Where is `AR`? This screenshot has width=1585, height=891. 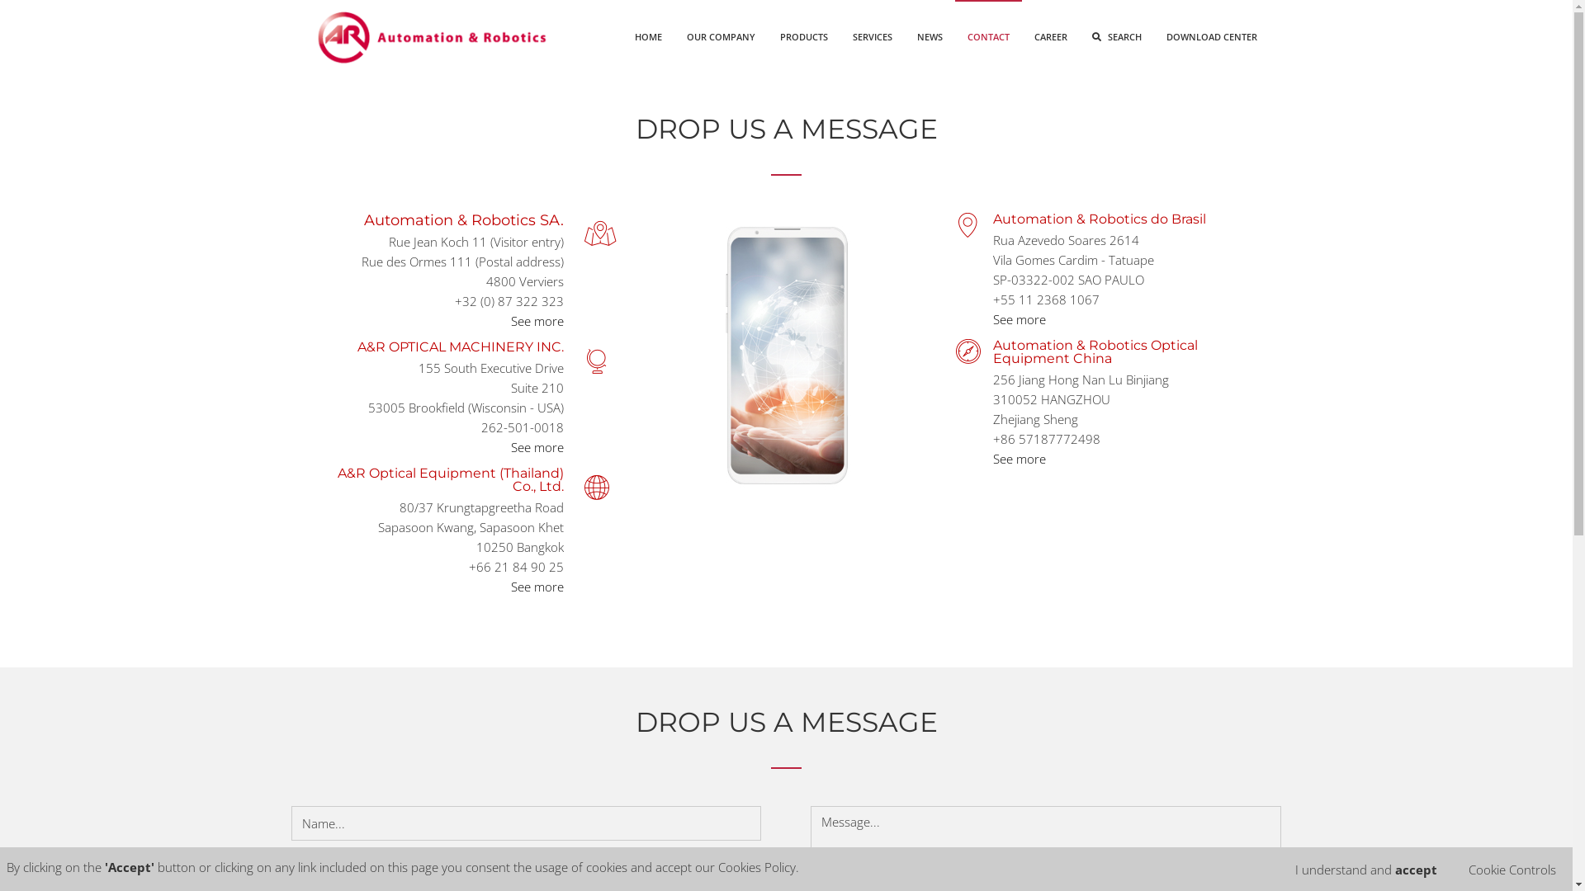
AR is located at coordinates (432, 37).